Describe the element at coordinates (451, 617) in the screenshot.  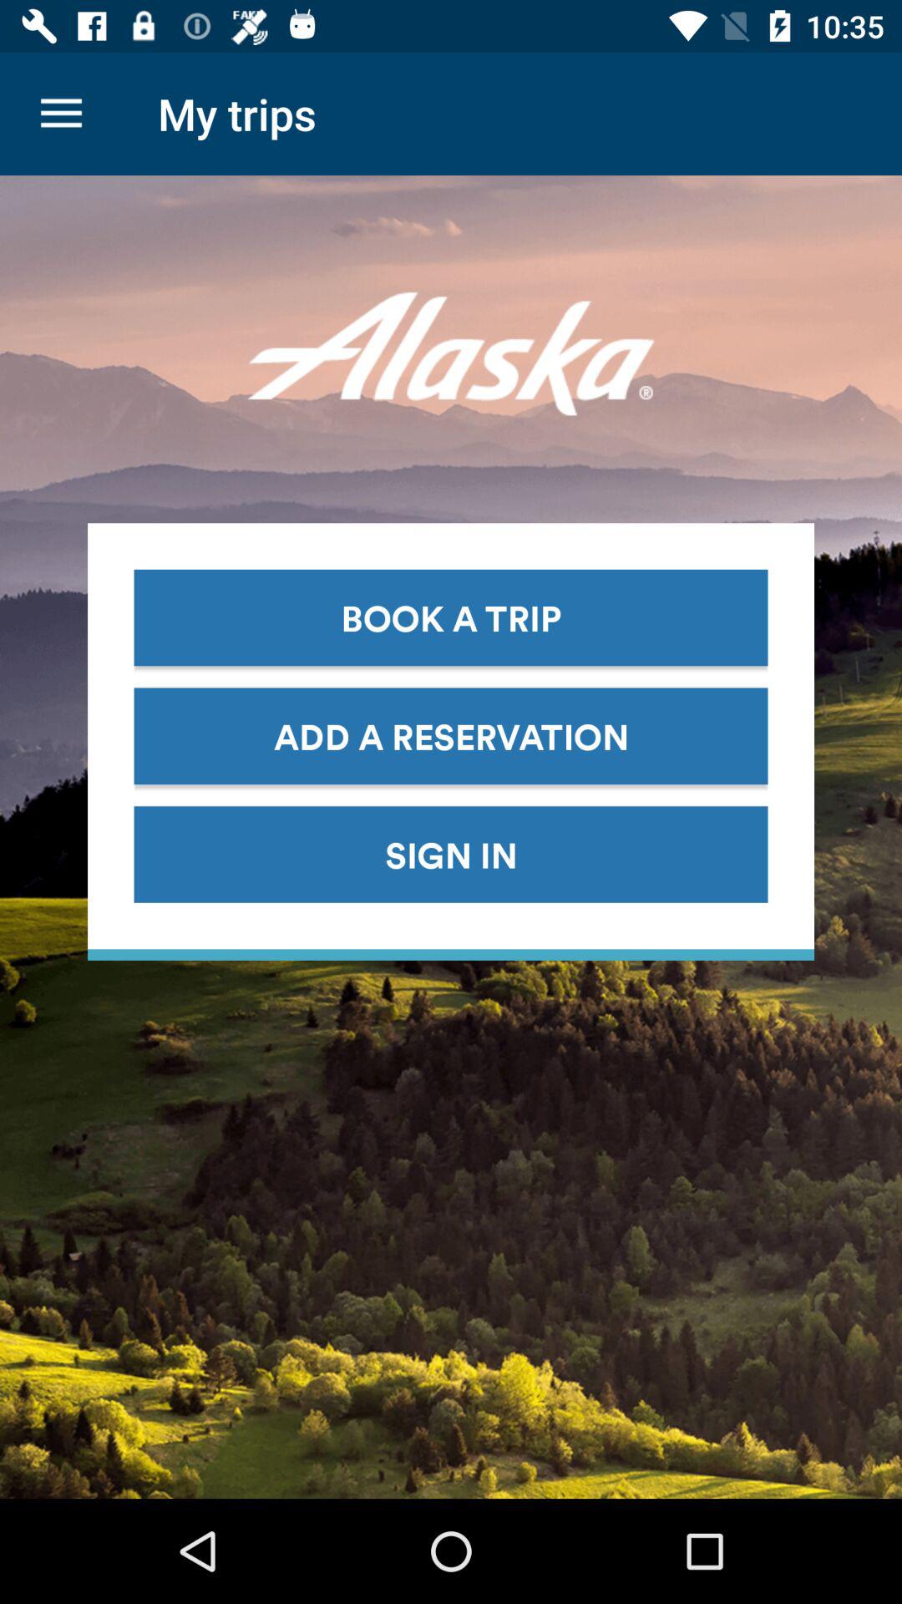
I see `flip to book a trip` at that location.